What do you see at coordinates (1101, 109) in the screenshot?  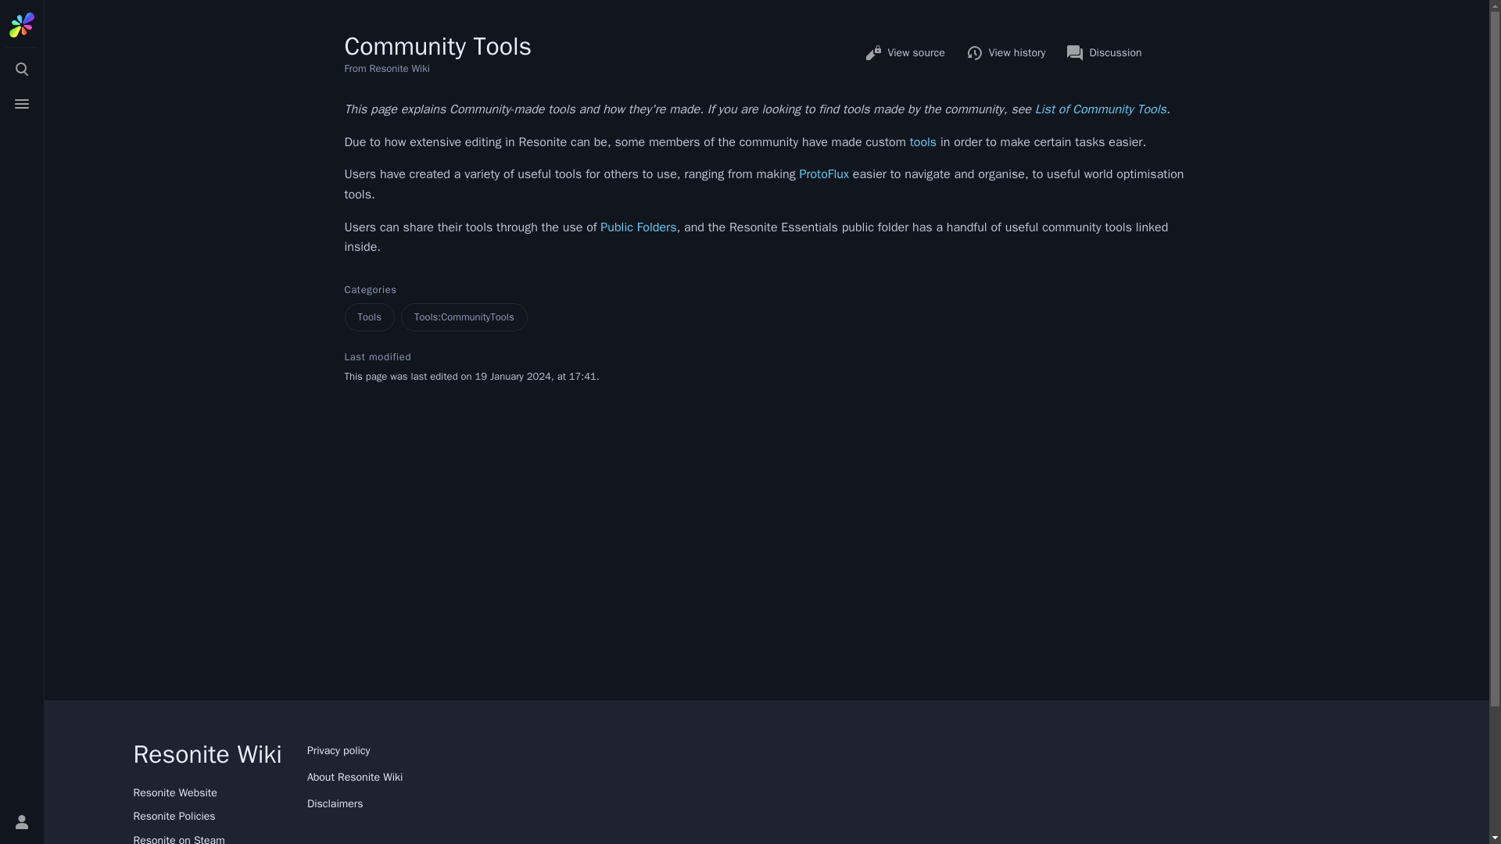 I see `List of Community Tools` at bounding box center [1101, 109].